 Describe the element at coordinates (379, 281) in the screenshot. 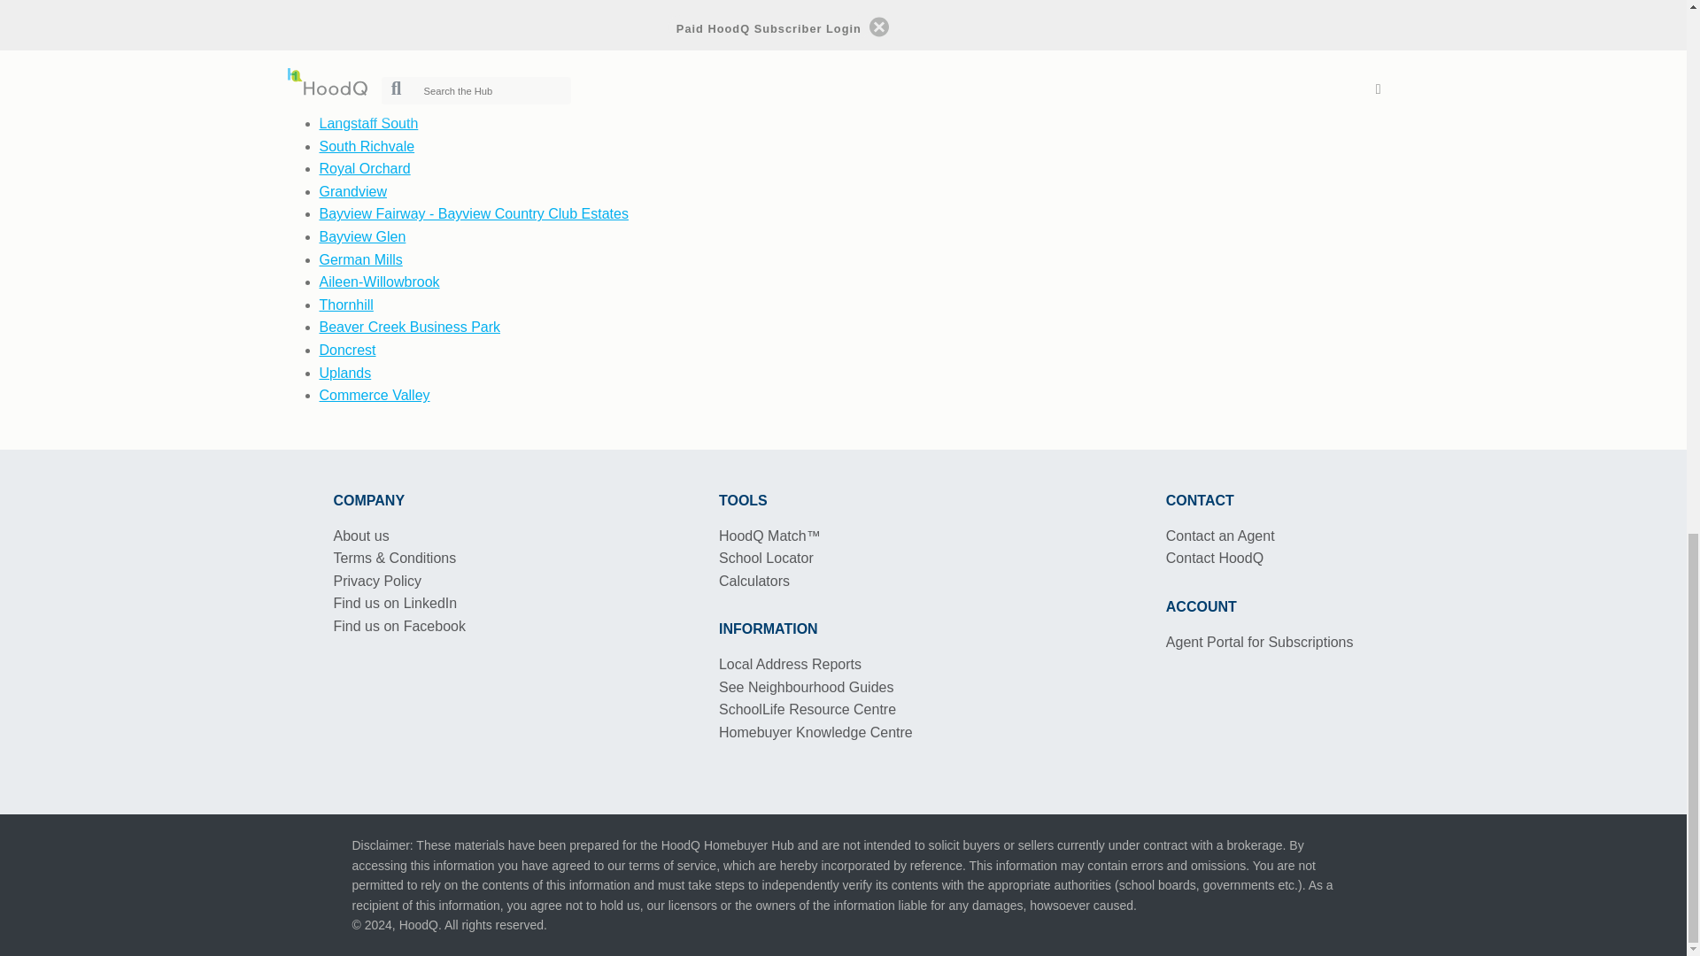

I see `Aileen-Willowbrook` at that location.